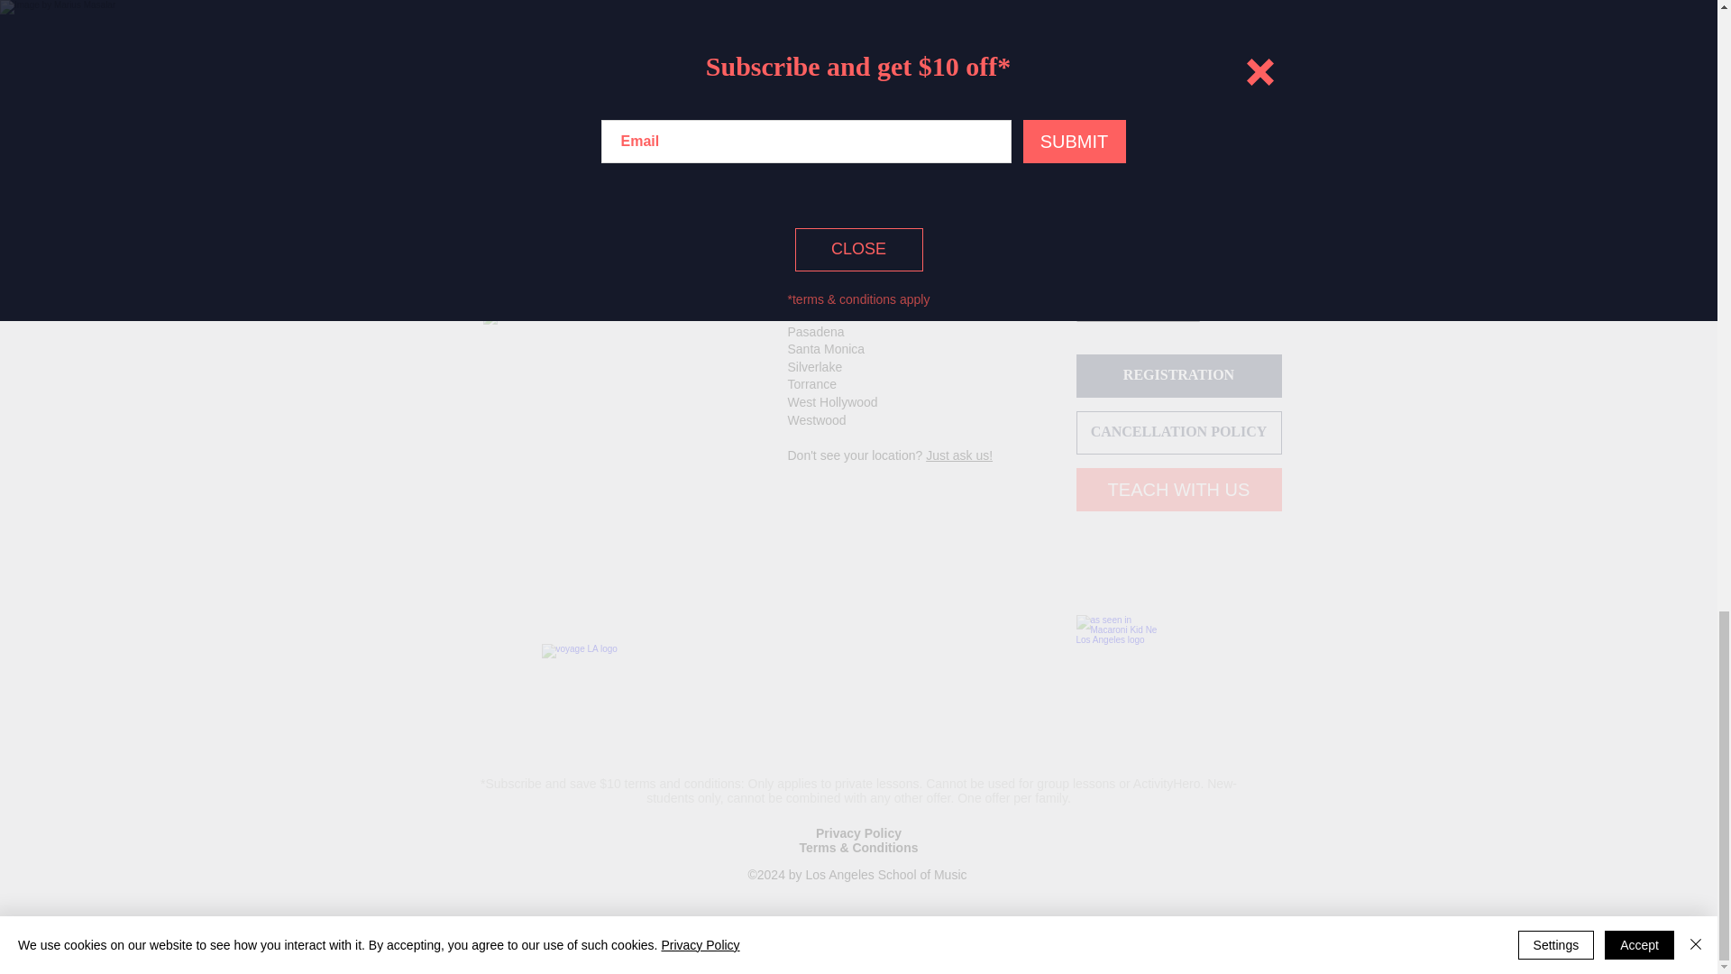 The image size is (1731, 974). What do you see at coordinates (959, 455) in the screenshot?
I see `Just ask us!` at bounding box center [959, 455].